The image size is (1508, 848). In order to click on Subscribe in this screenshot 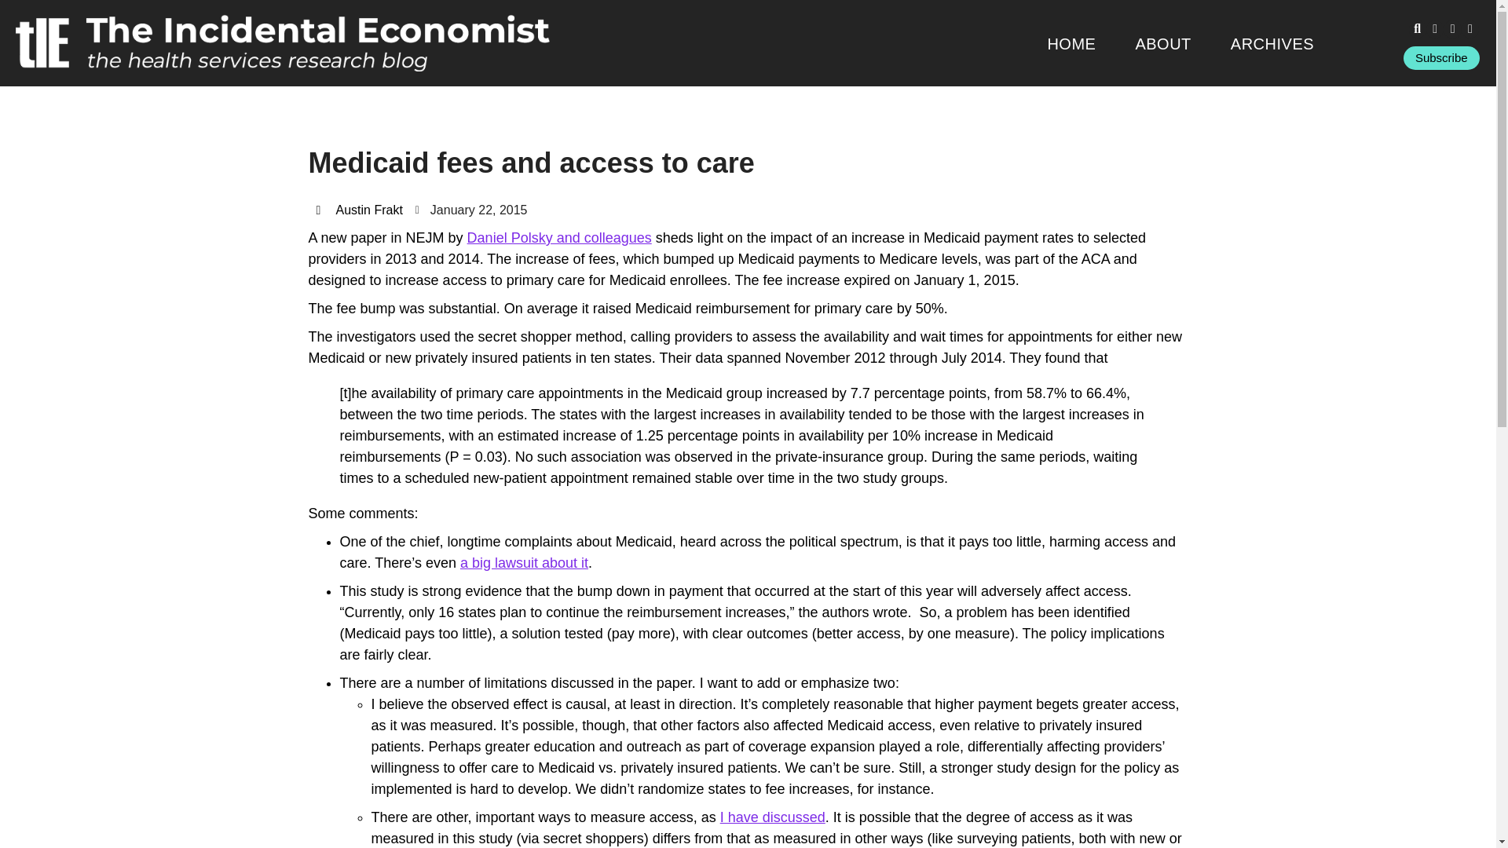, I will do `click(1441, 58)`.